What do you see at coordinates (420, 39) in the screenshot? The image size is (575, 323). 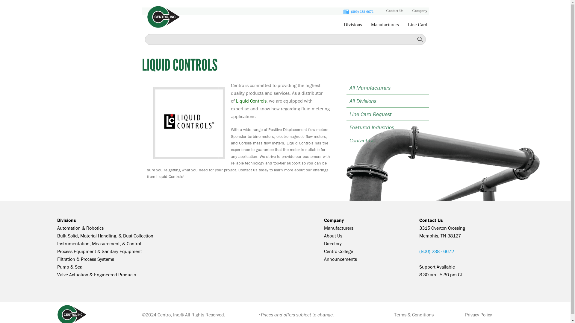 I see `Search` at bounding box center [420, 39].